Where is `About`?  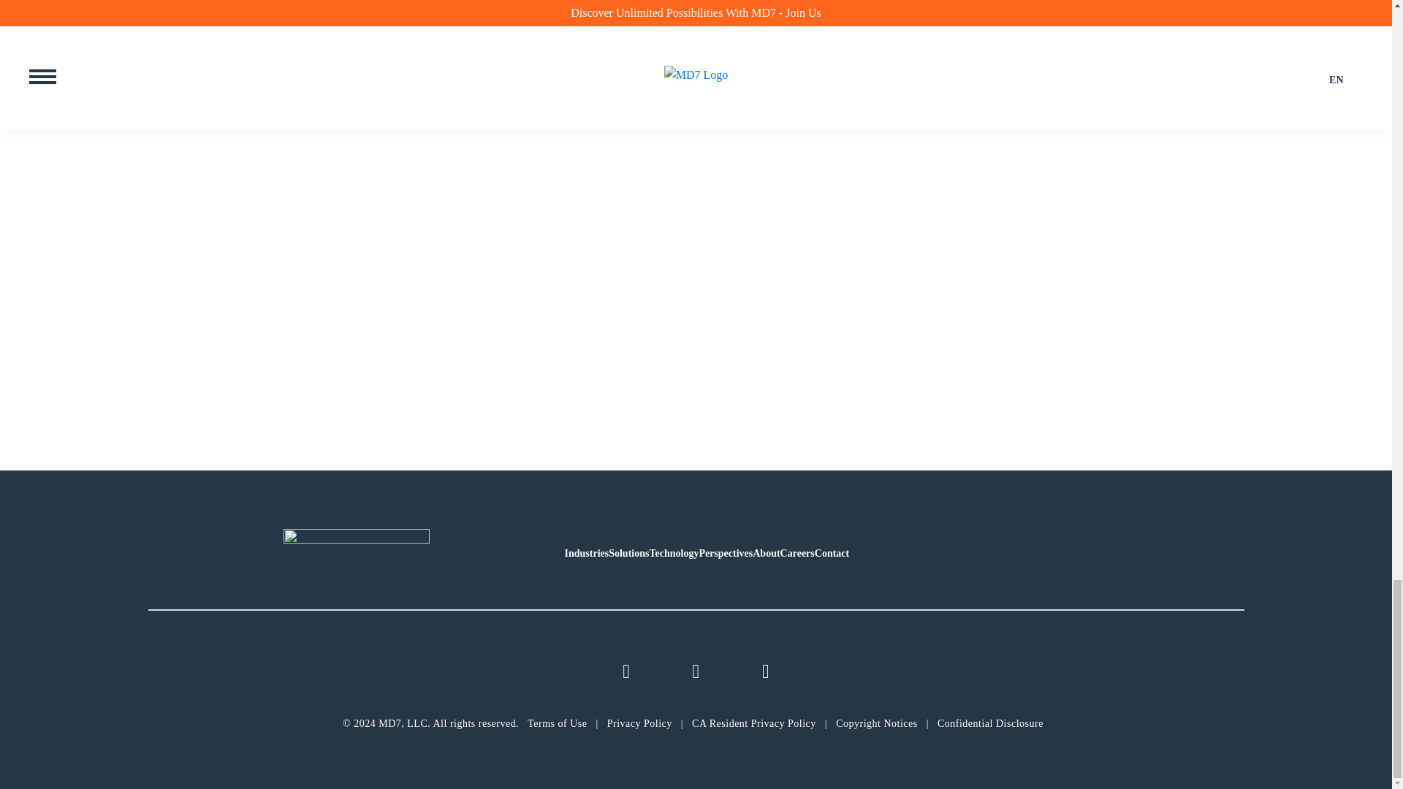 About is located at coordinates (766, 552).